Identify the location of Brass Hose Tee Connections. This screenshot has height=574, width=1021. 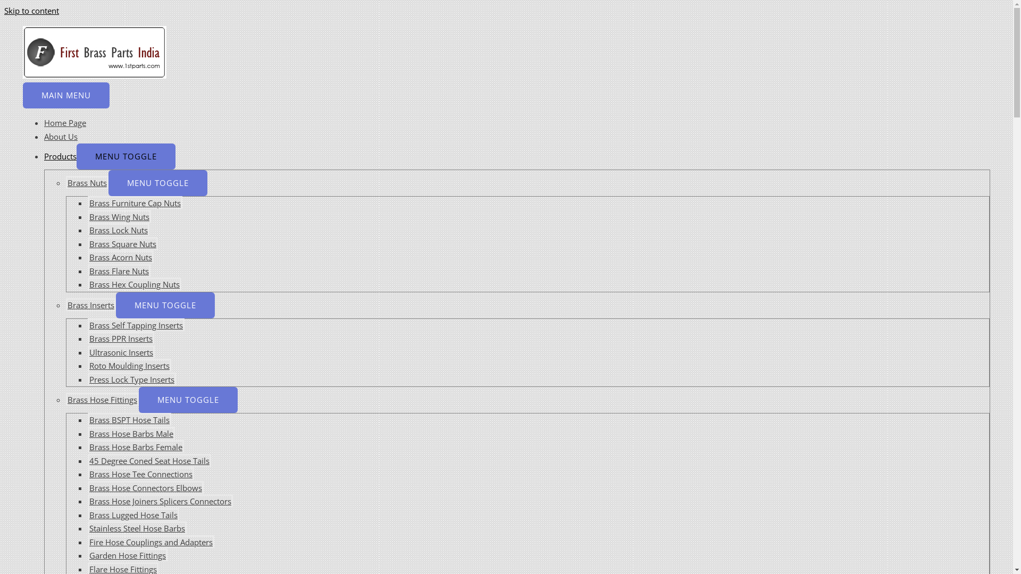
(141, 474).